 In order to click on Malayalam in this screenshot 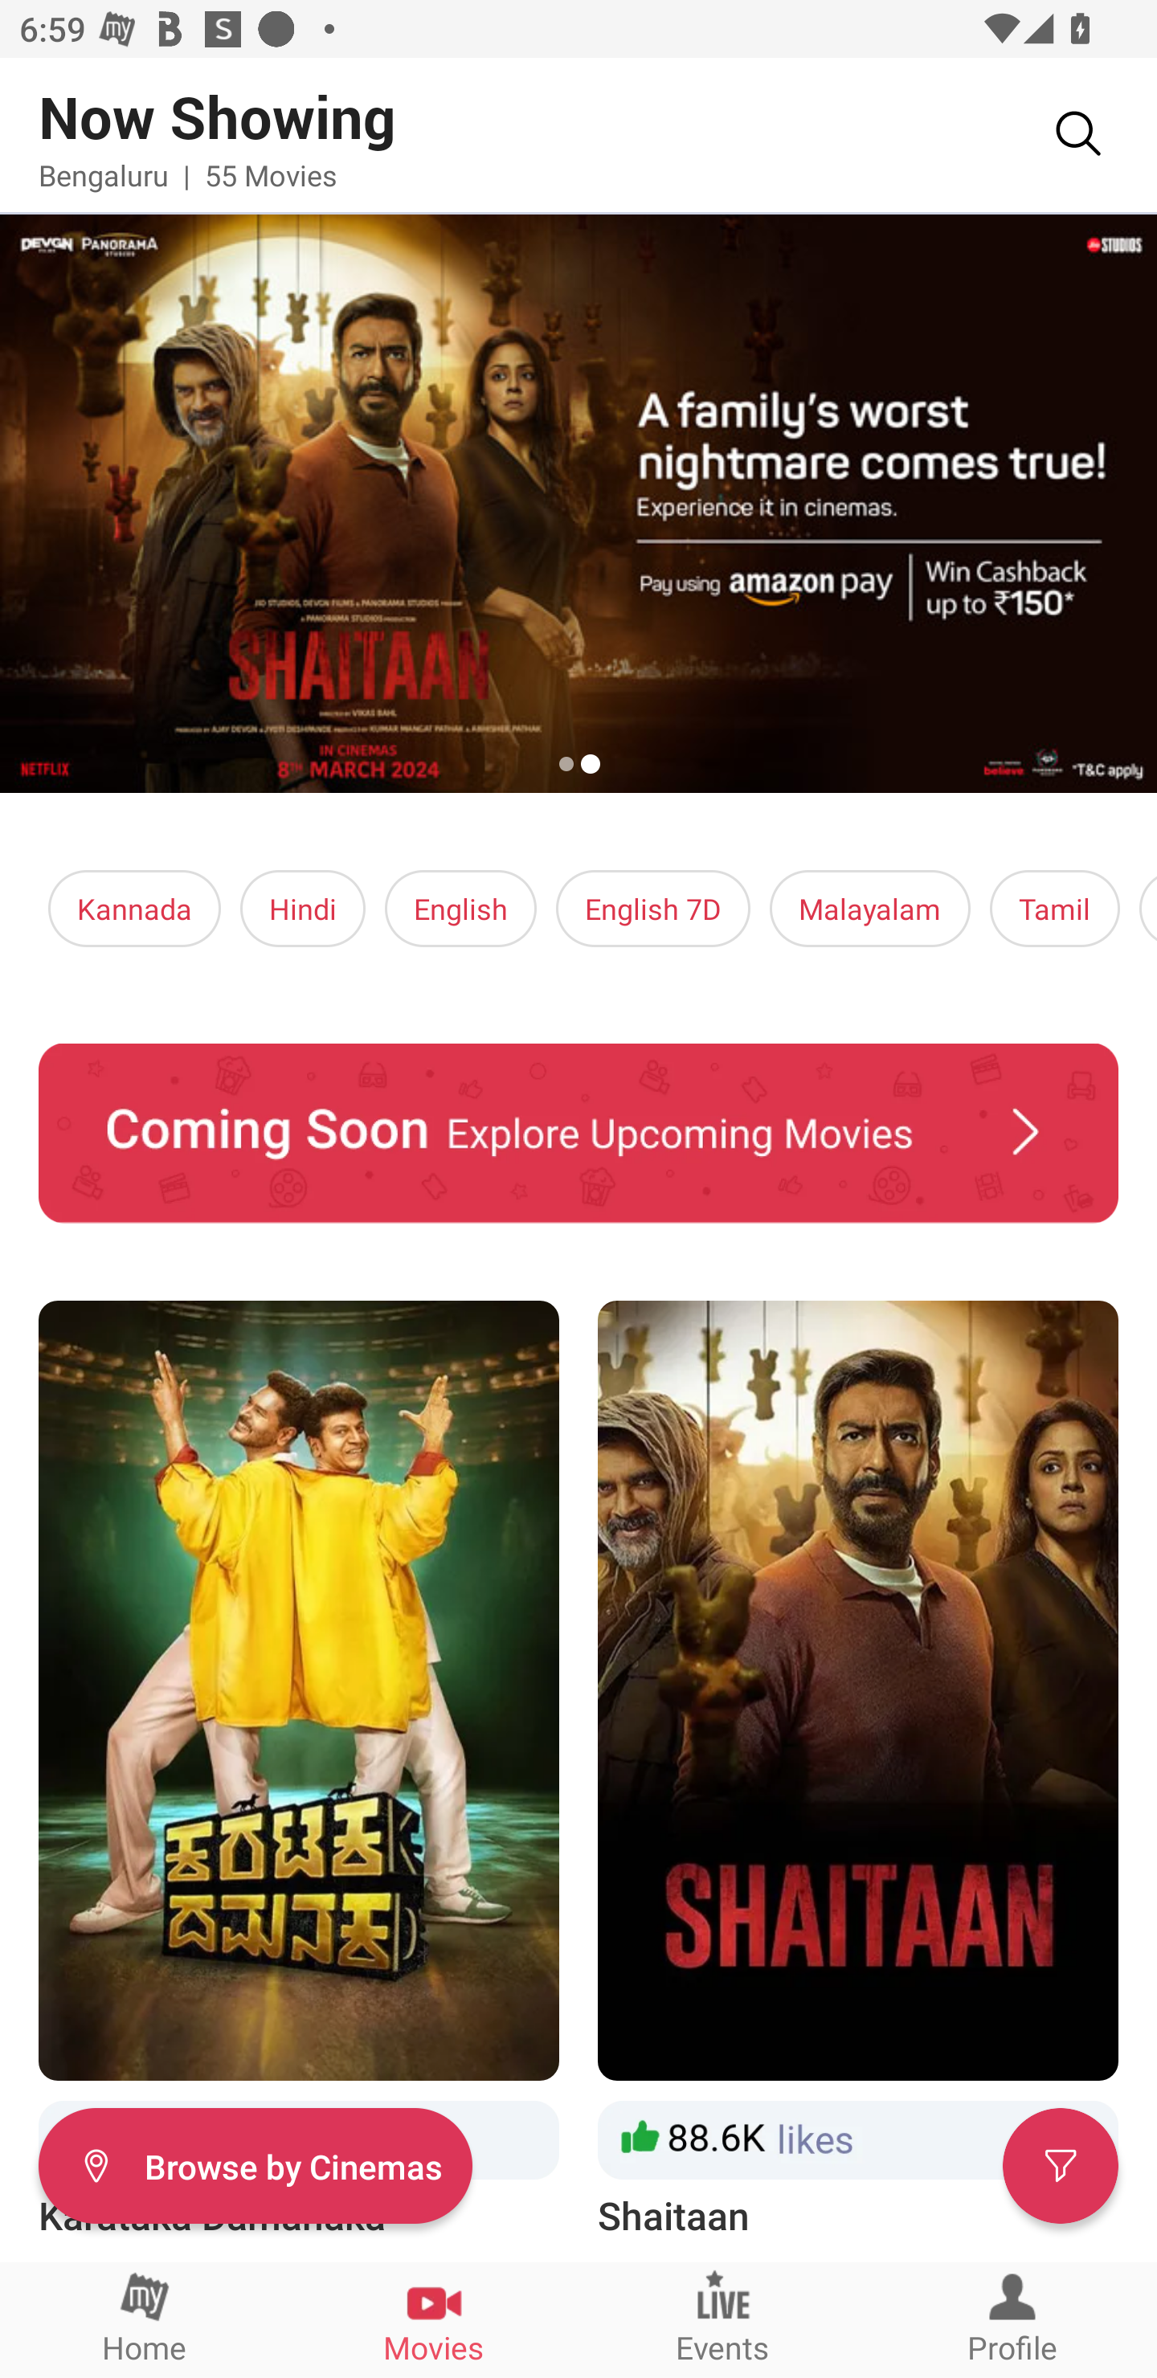, I will do `click(869, 908)`.